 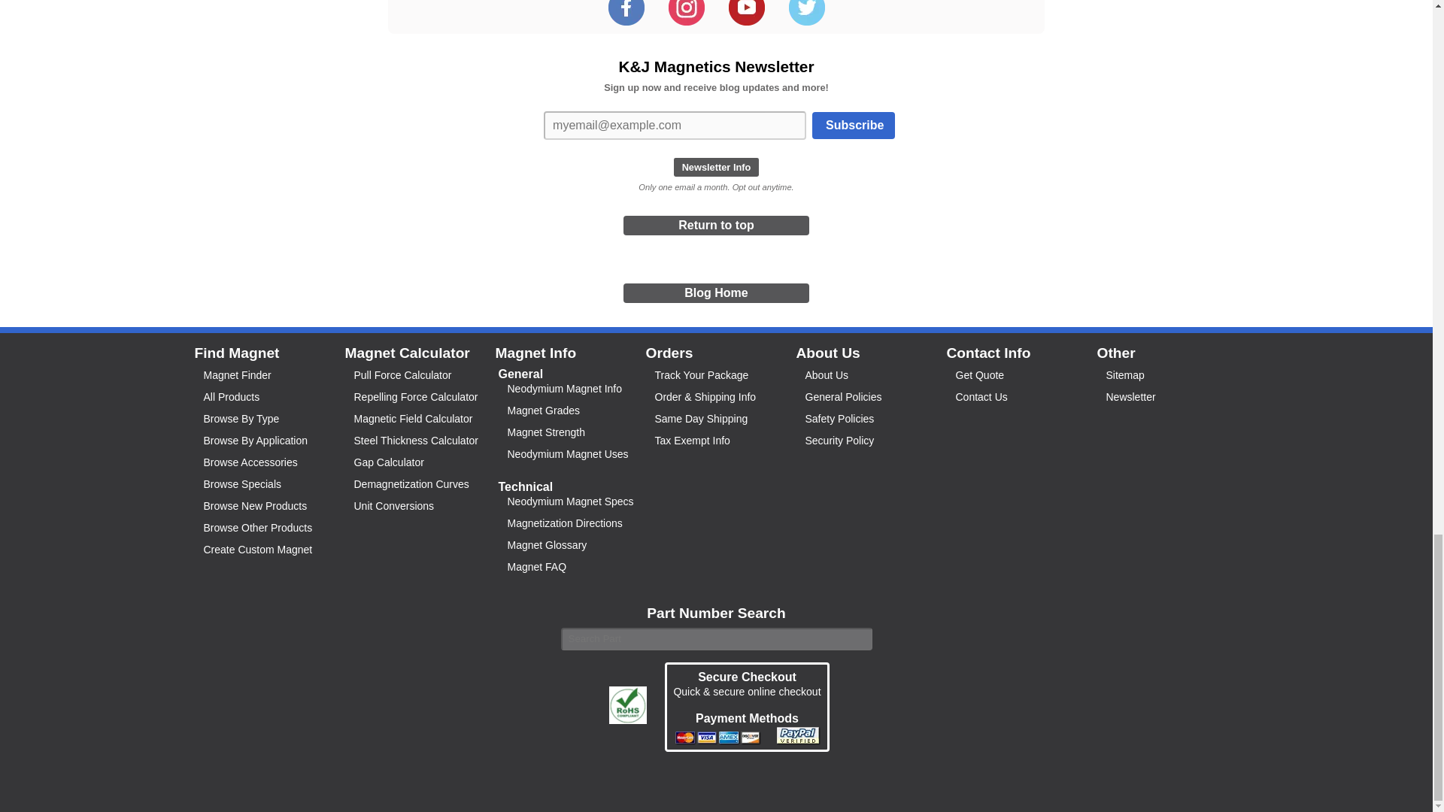 What do you see at coordinates (686, 21) in the screenshot?
I see `Instagram` at bounding box center [686, 21].